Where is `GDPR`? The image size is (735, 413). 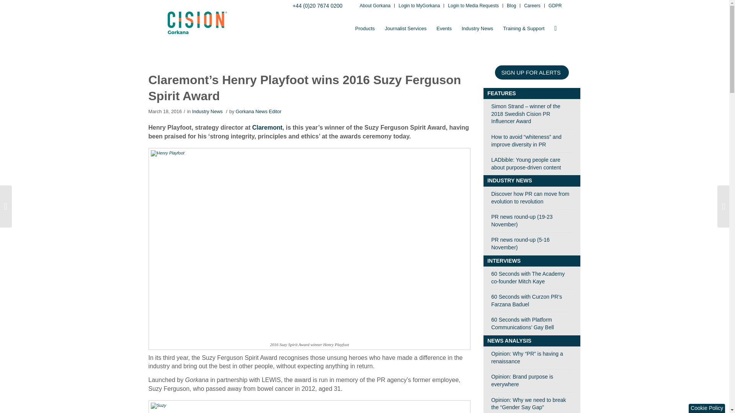 GDPR is located at coordinates (555, 6).